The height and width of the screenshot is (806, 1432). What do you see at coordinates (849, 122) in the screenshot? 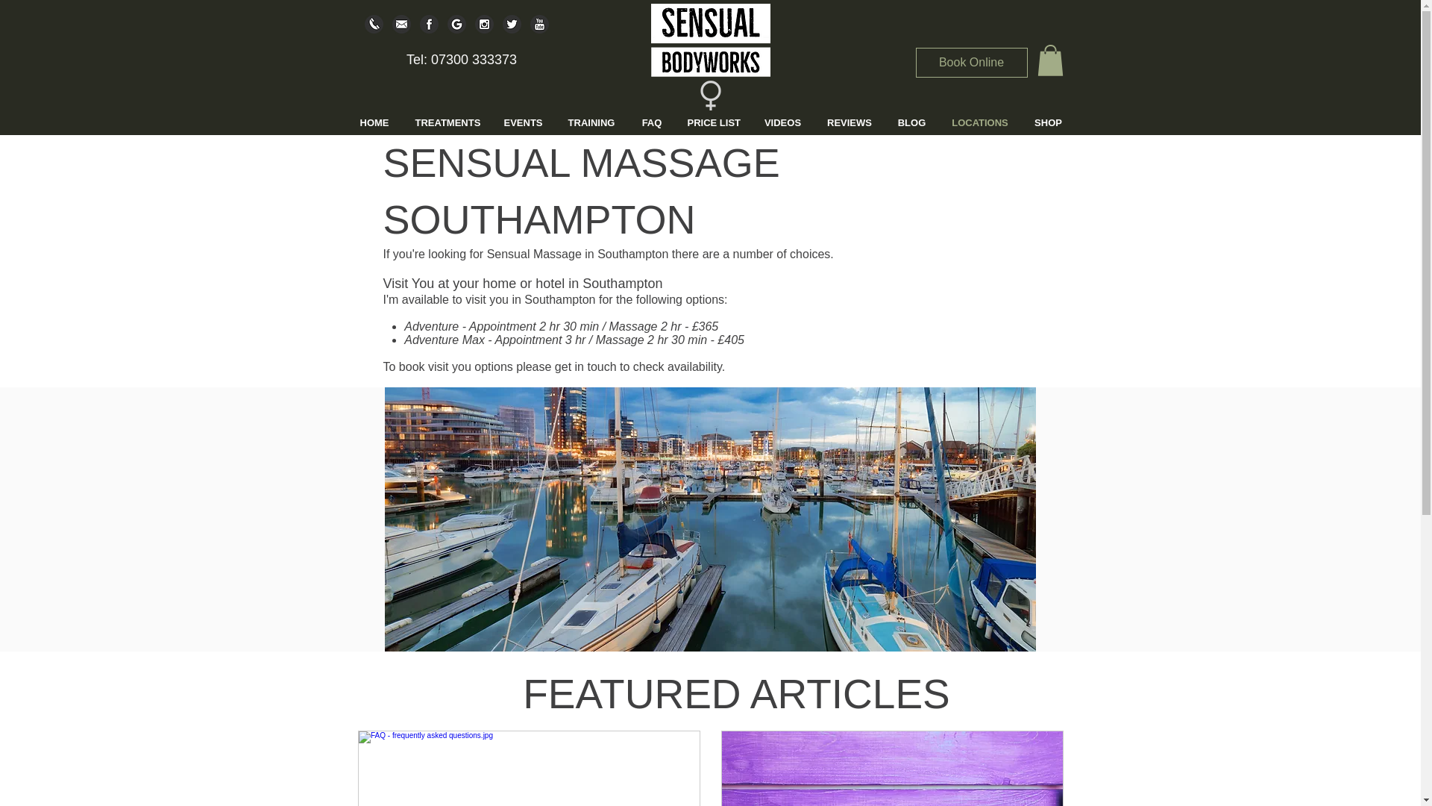
I see `REVIEWS` at bounding box center [849, 122].